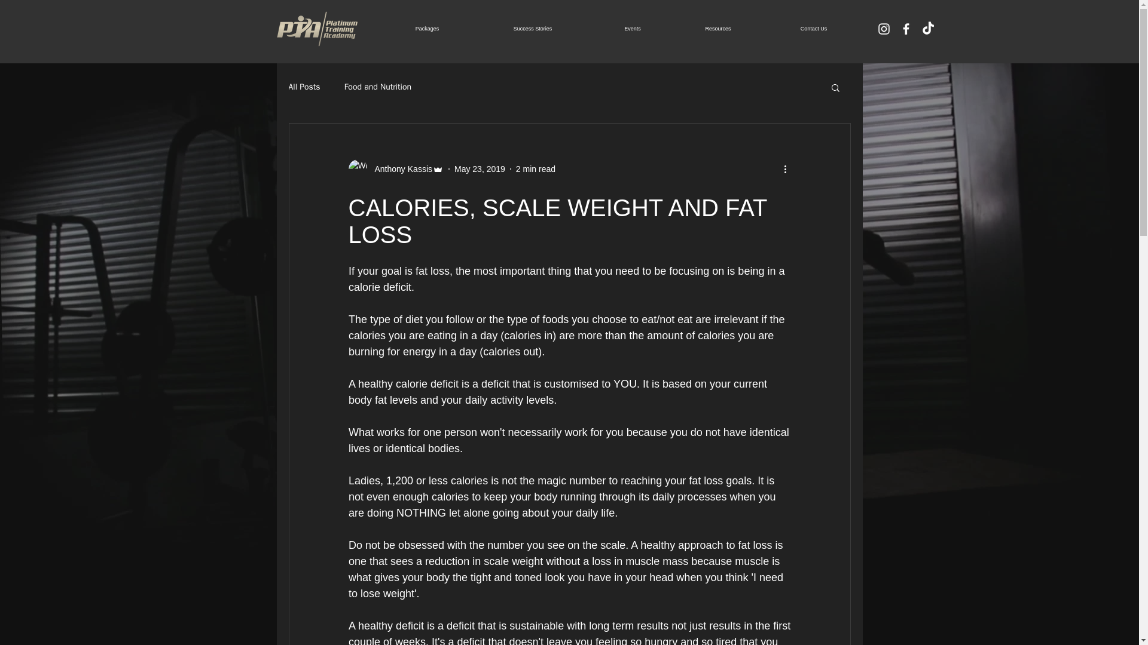  What do you see at coordinates (480, 168) in the screenshot?
I see `May 23, 2019` at bounding box center [480, 168].